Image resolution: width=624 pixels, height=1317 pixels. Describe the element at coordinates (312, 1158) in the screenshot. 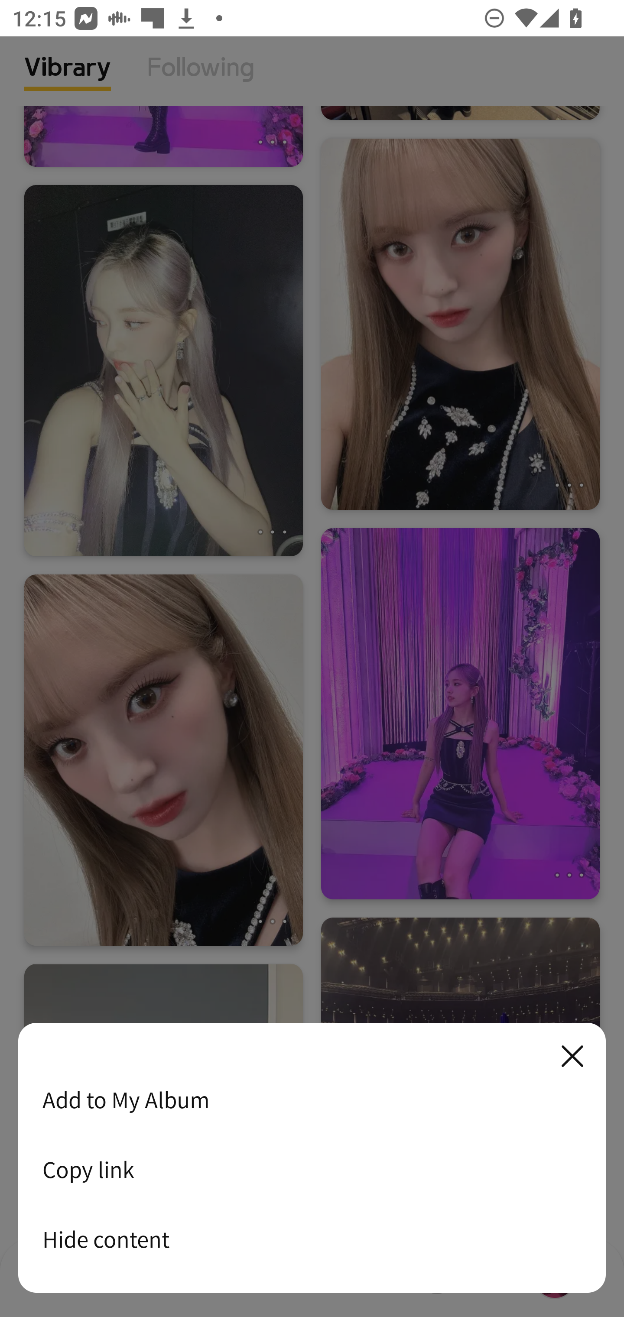

I see `Add to My Album Copy link Hide content` at that location.